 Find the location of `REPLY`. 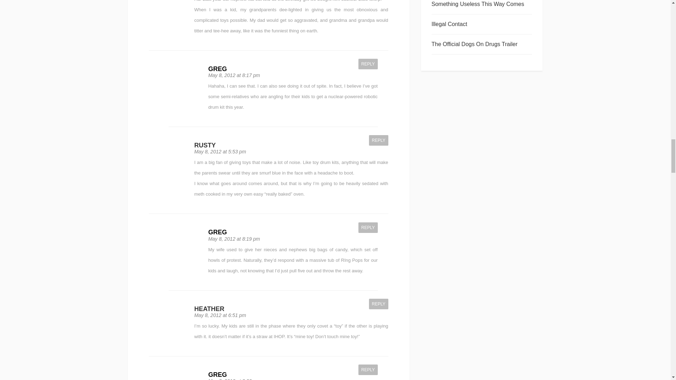

REPLY is located at coordinates (378, 140).